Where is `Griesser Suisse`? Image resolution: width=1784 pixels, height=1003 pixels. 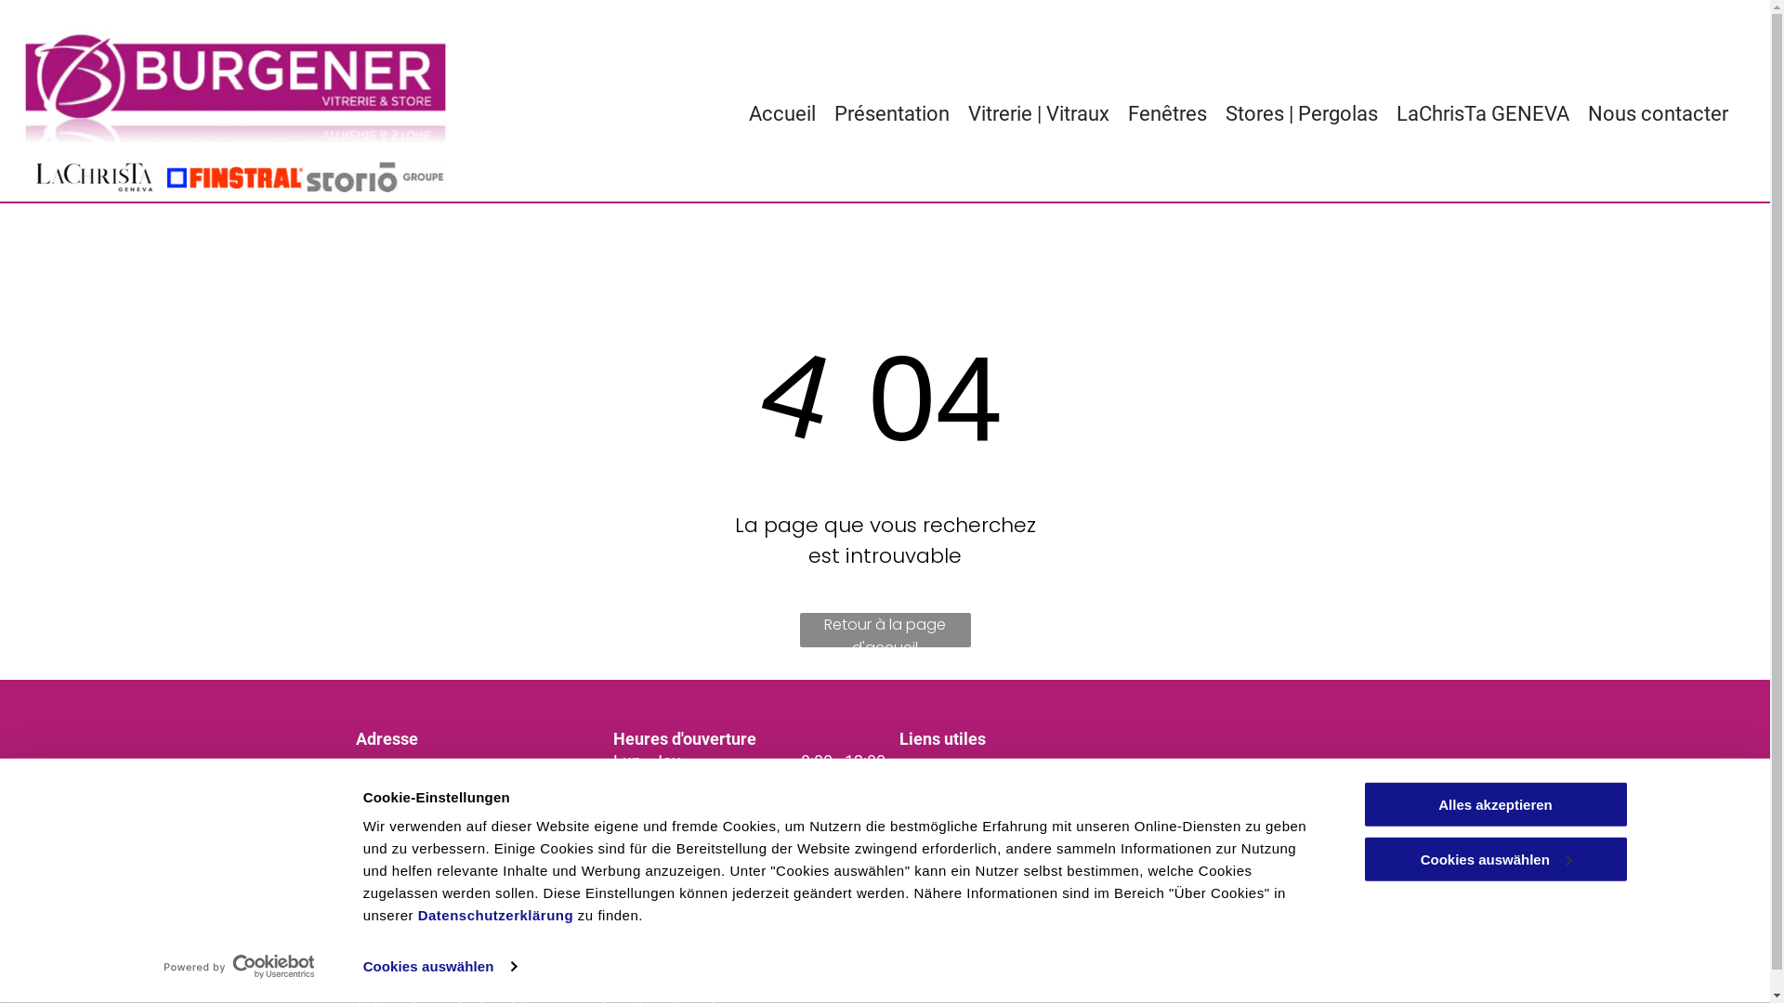 Griesser Suisse is located at coordinates (972, 877).